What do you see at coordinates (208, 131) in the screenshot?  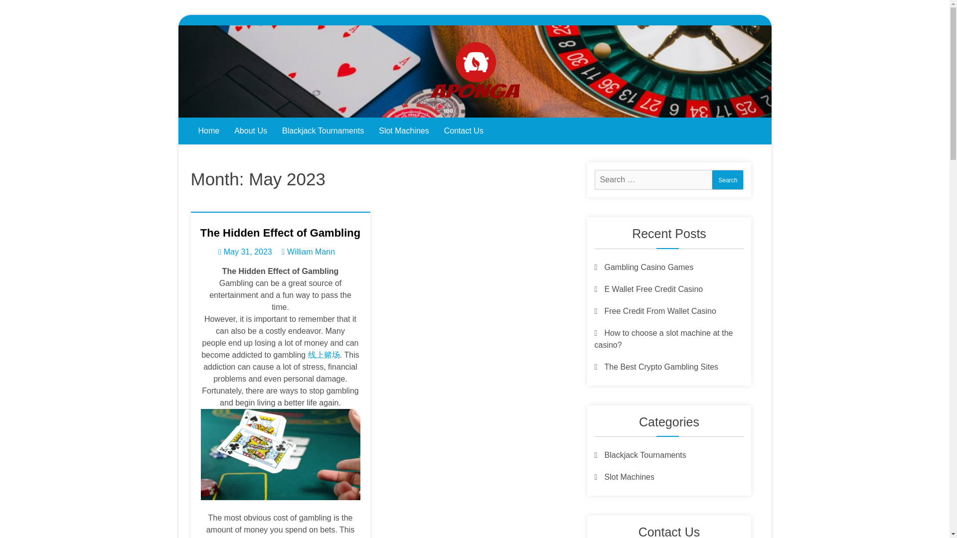 I see `Home` at bounding box center [208, 131].